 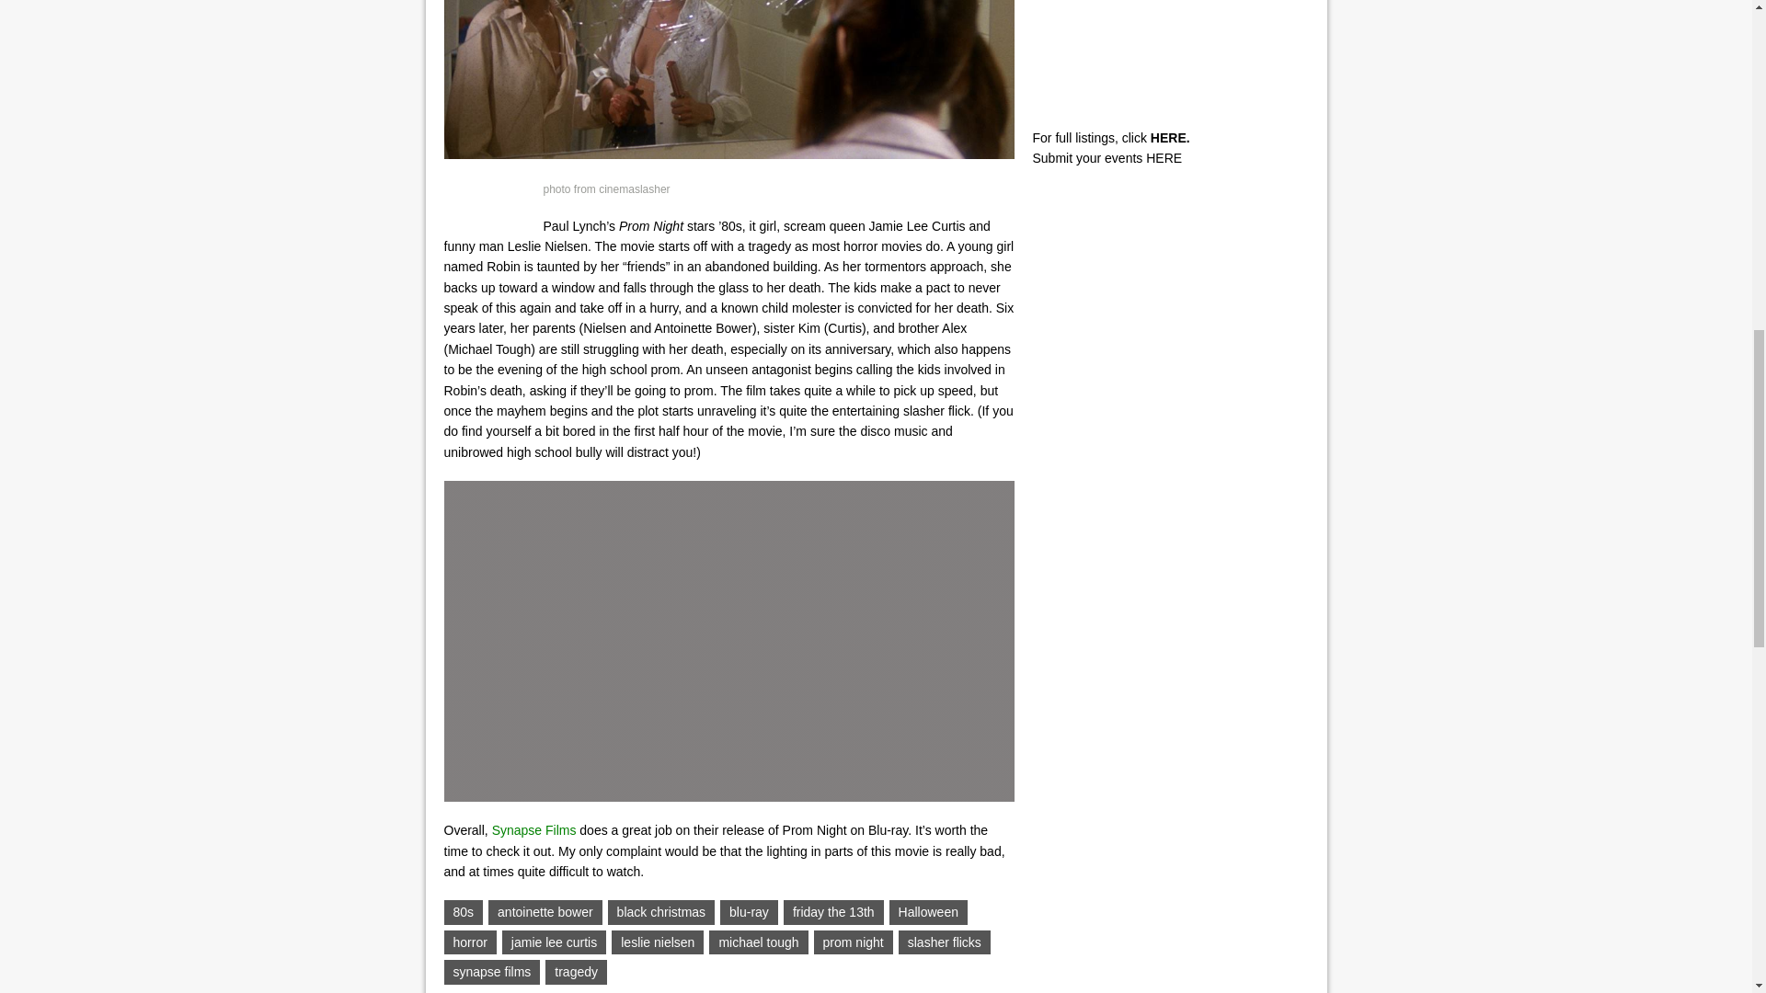 What do you see at coordinates (469, 942) in the screenshot?
I see `horror` at bounding box center [469, 942].